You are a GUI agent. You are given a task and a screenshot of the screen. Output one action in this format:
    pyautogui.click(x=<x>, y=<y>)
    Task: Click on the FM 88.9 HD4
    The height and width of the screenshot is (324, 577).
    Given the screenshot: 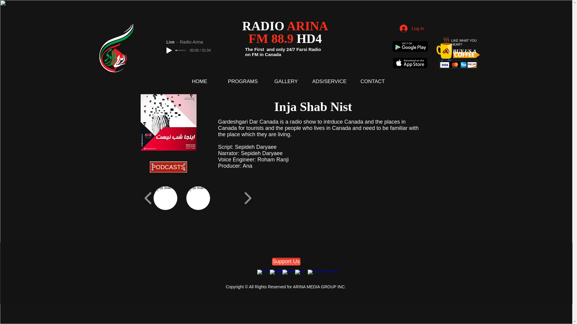 What is the action you would take?
    pyautogui.click(x=285, y=38)
    